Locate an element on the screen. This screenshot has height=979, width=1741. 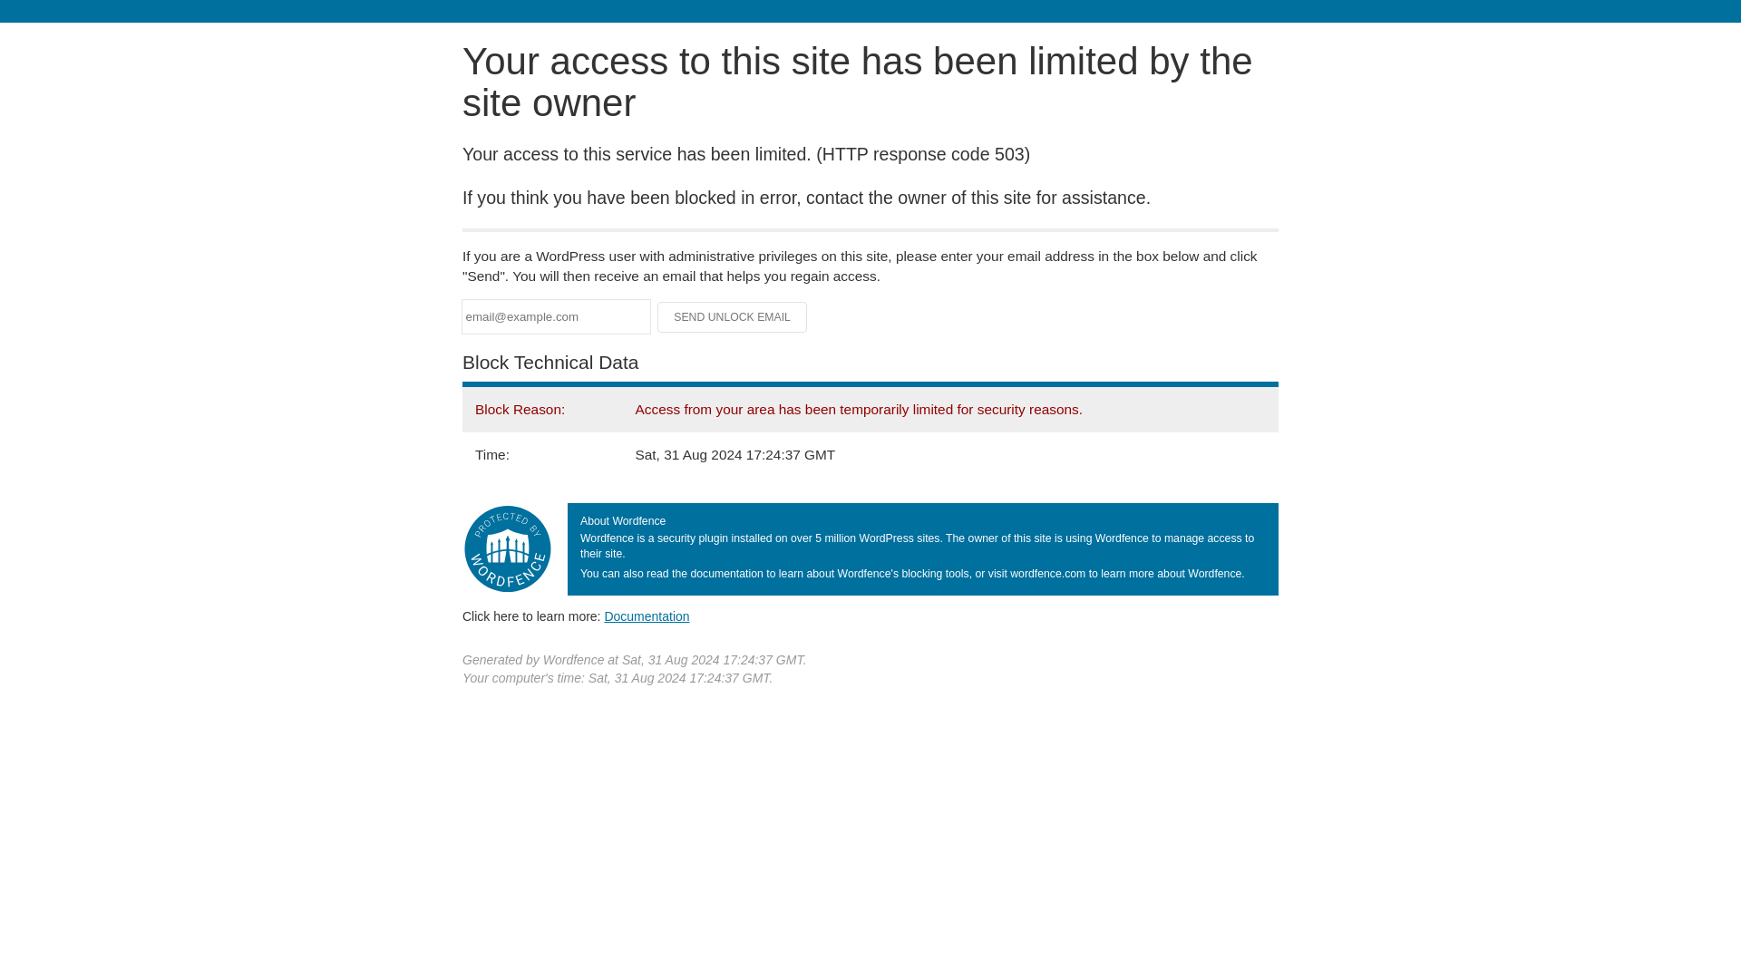
Documentation is located at coordinates (647, 616).